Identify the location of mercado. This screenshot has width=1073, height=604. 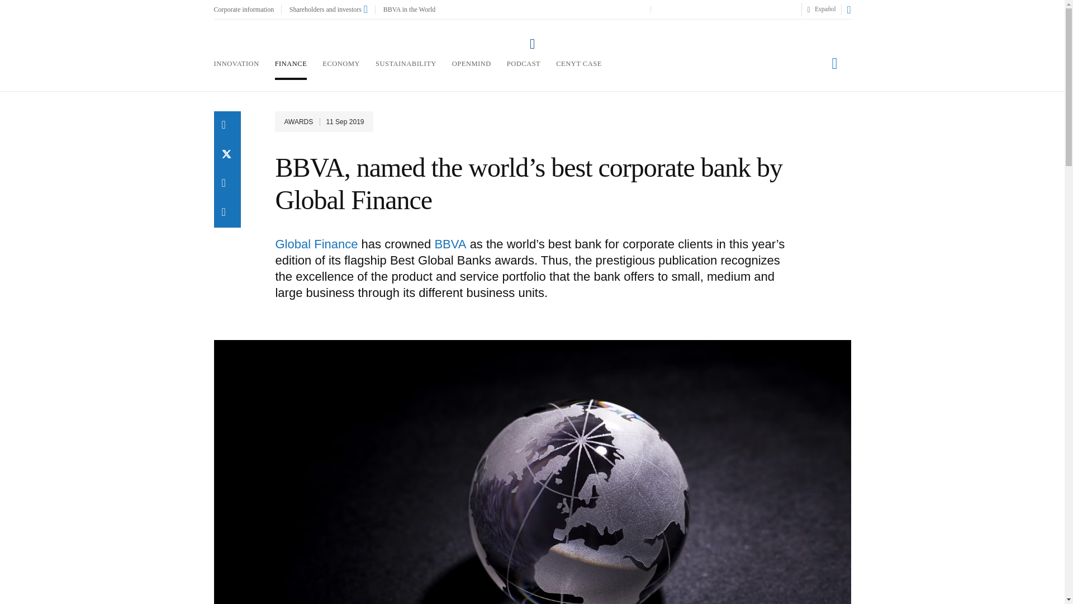
(727, 9).